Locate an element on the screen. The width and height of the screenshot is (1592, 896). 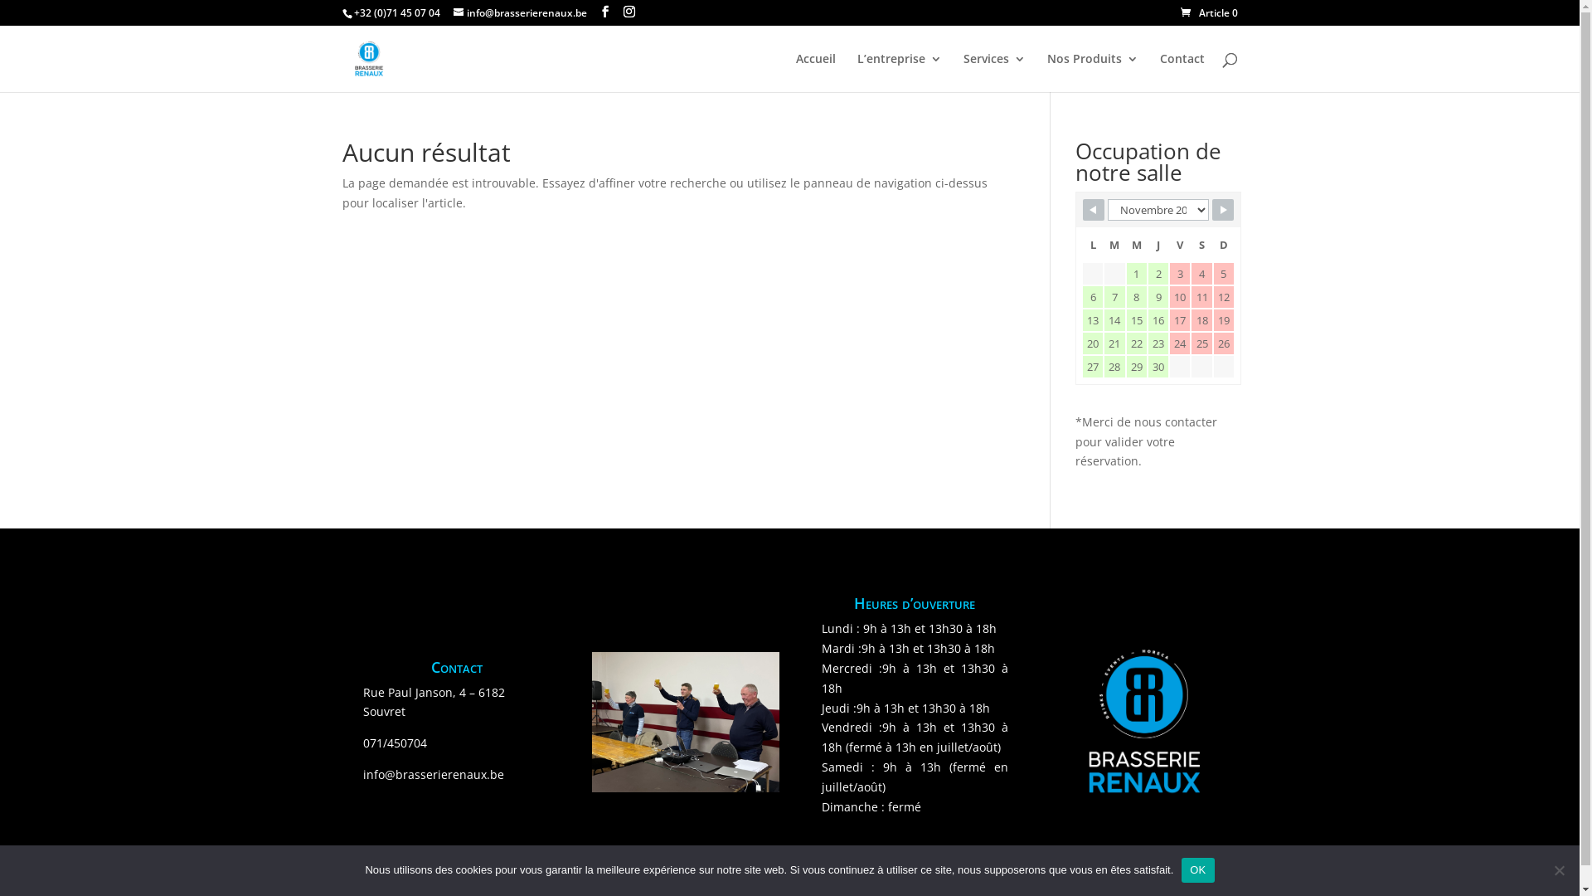
Nos Produits is located at coordinates (1092, 73).